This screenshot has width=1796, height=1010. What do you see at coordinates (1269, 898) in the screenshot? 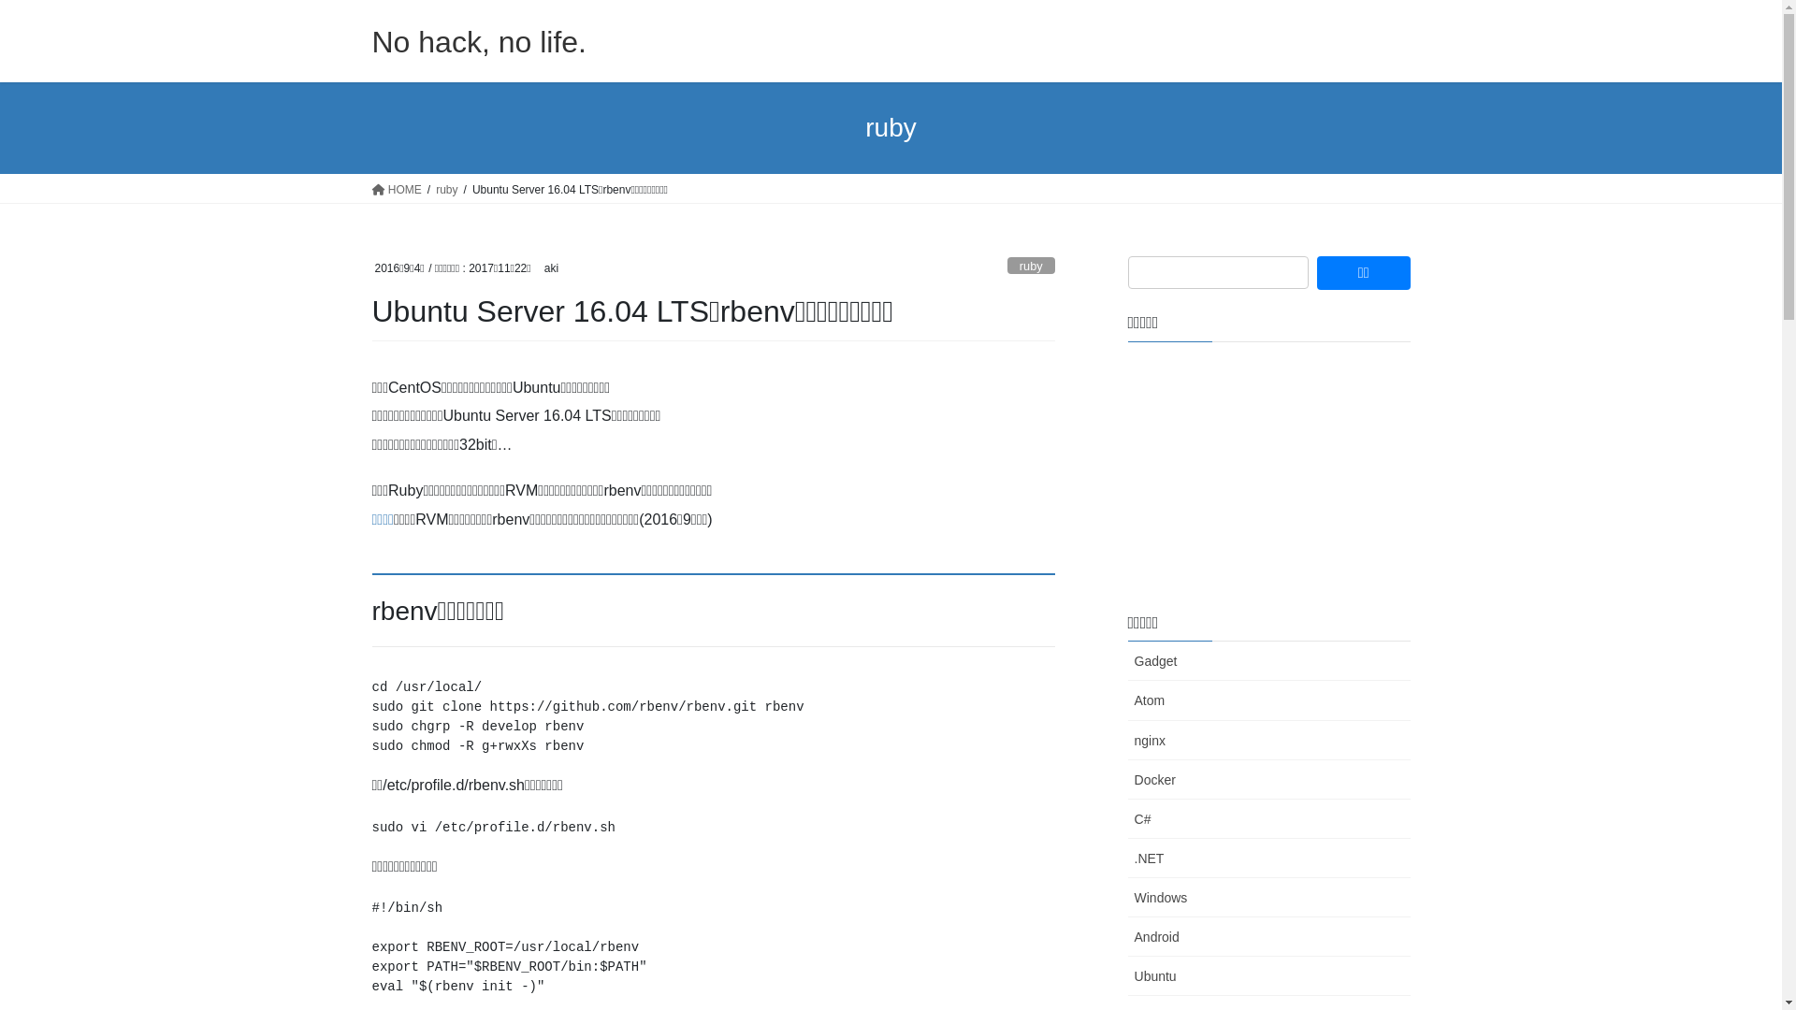
I see `Windows` at bounding box center [1269, 898].